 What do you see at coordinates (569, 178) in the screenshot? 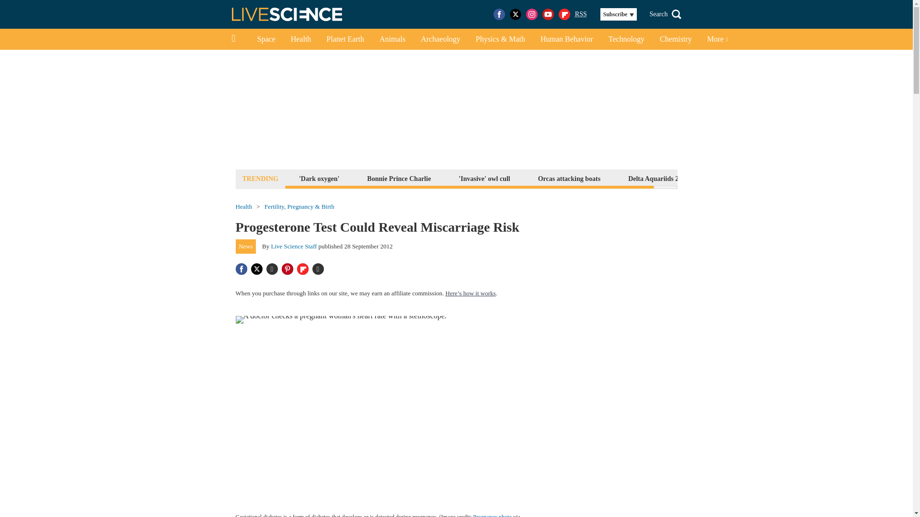
I see `Orcas attacking boats` at bounding box center [569, 178].